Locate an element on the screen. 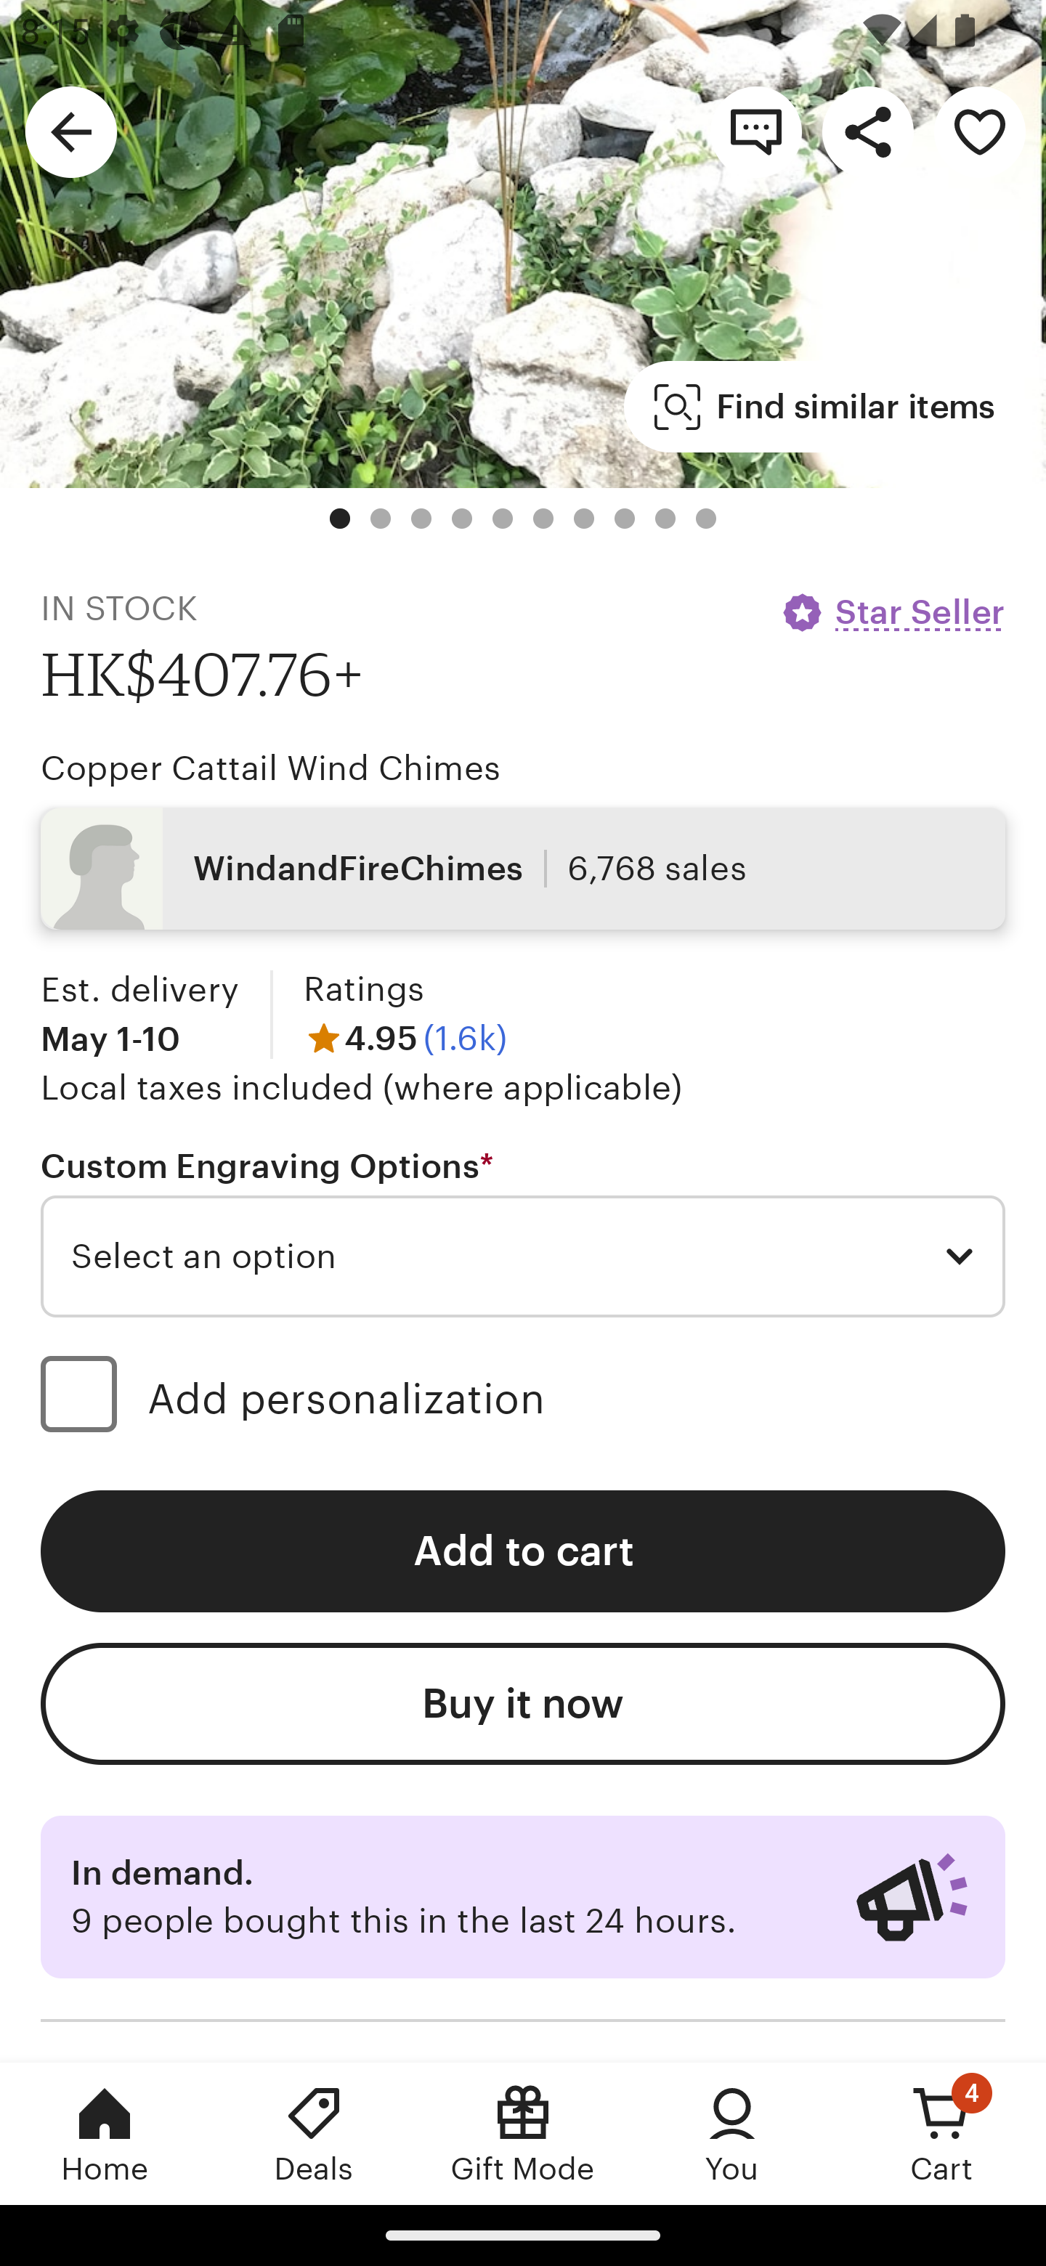 This screenshot has height=2266, width=1046. Contact shop is located at coordinates (755, 131).